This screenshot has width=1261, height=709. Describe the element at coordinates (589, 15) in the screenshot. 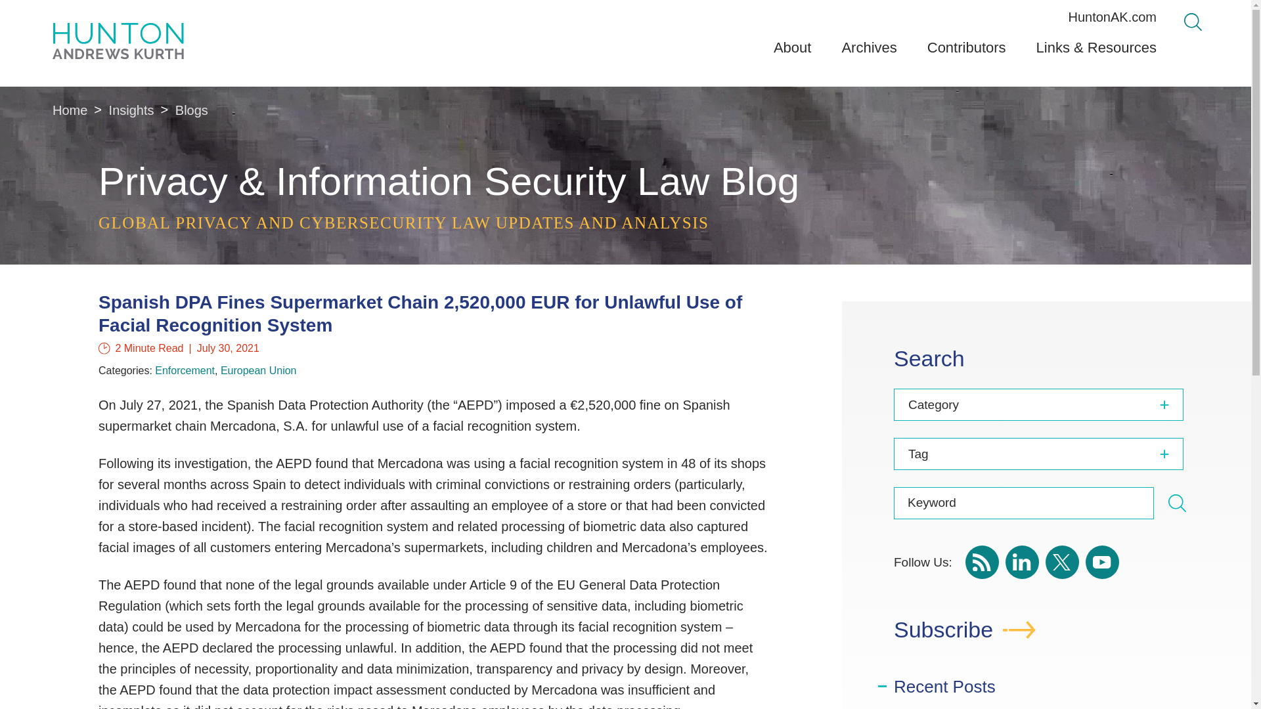

I see `Menu` at that location.